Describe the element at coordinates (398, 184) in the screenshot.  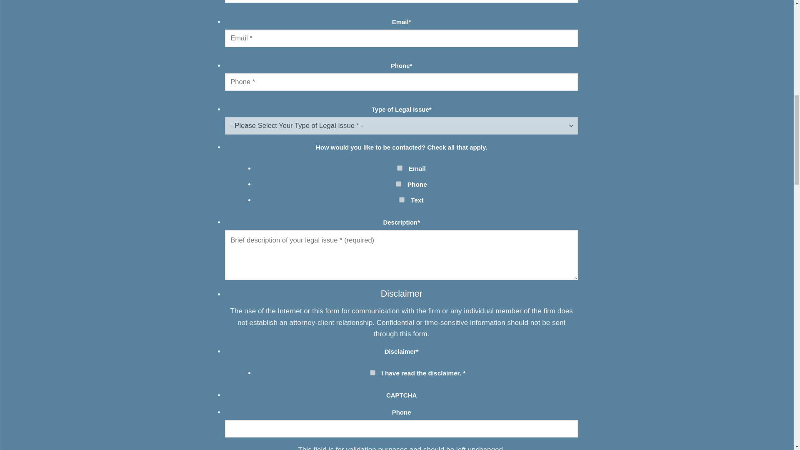
I see `Phone` at that location.